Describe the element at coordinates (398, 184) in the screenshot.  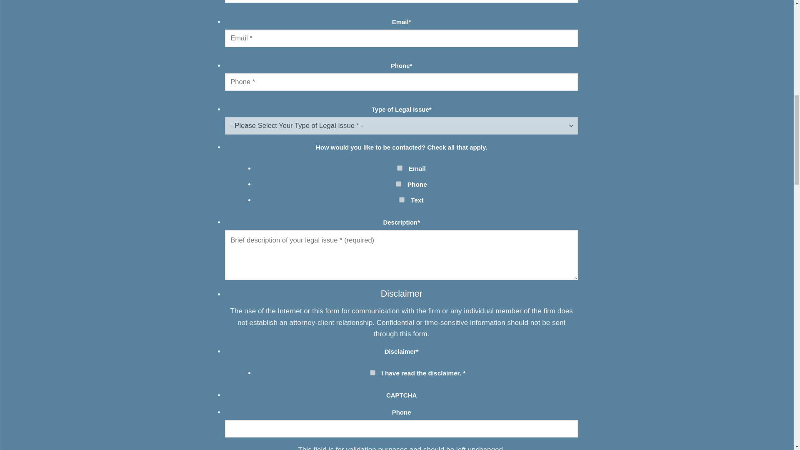
I see `Phone` at that location.